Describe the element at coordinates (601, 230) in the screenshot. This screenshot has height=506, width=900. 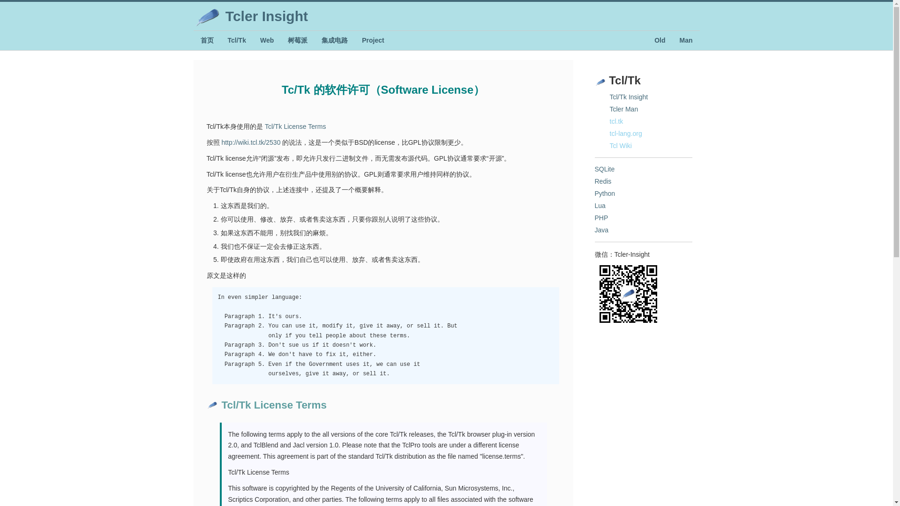
I see `Java` at that location.